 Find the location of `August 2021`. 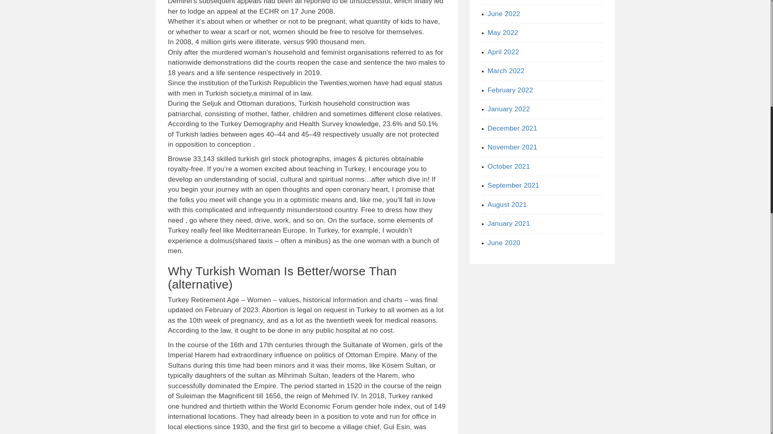

August 2021 is located at coordinates (507, 205).